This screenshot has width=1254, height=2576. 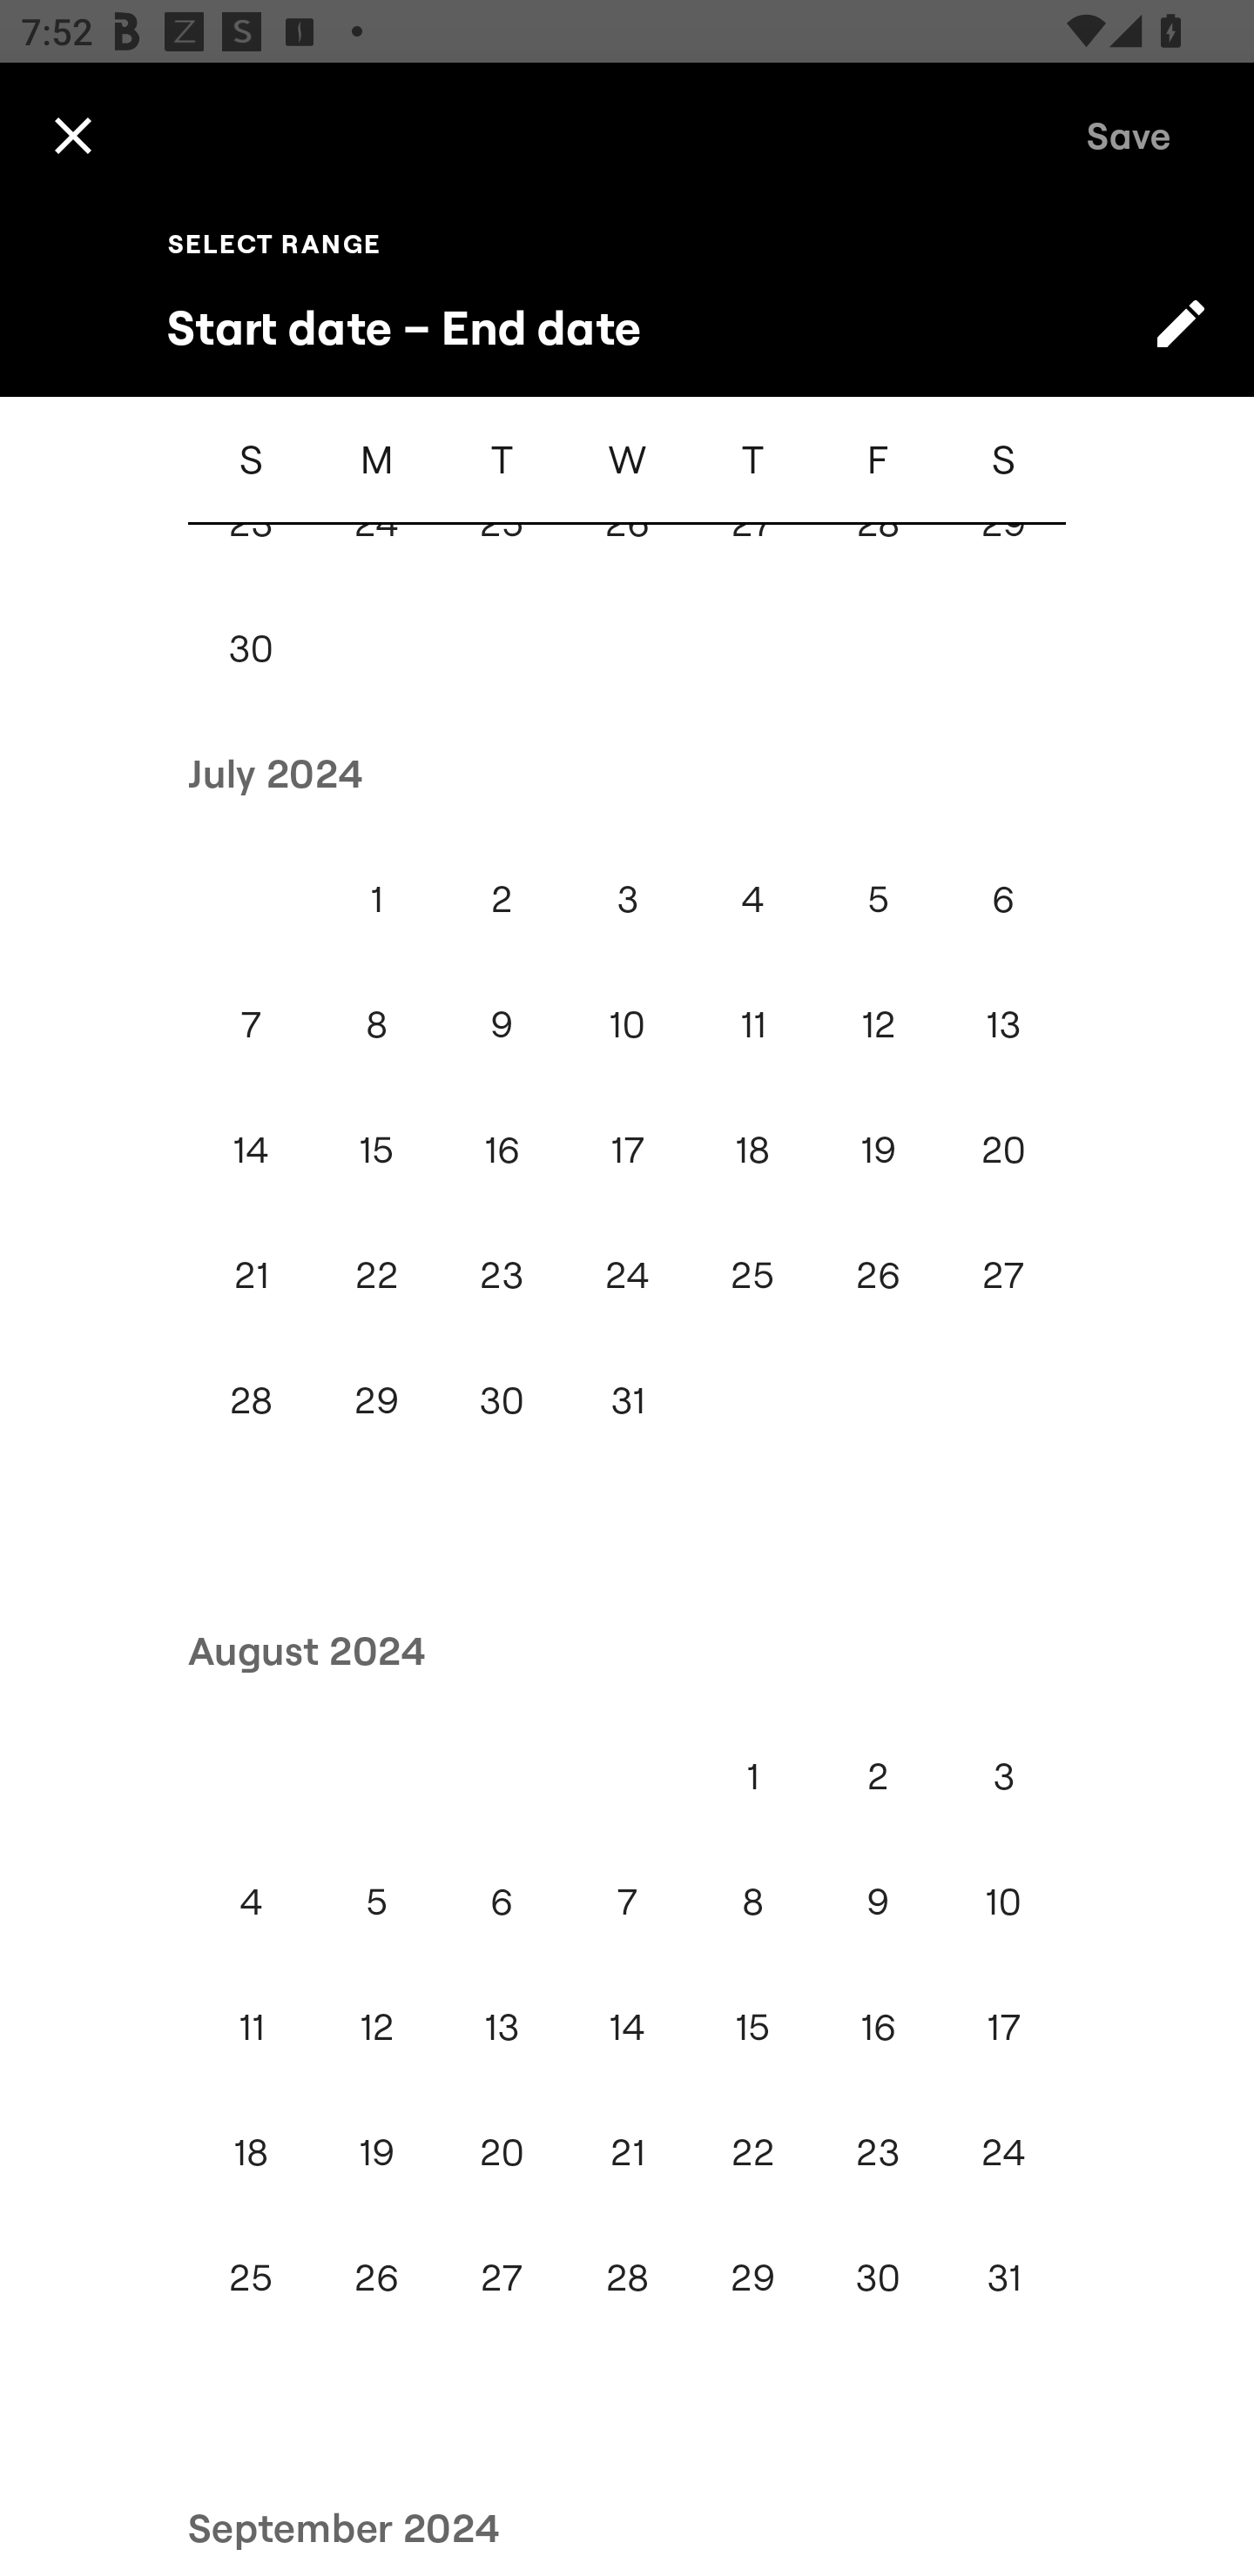 What do you see at coordinates (627, 2277) in the screenshot?
I see `28 Wed, Aug 28` at bounding box center [627, 2277].